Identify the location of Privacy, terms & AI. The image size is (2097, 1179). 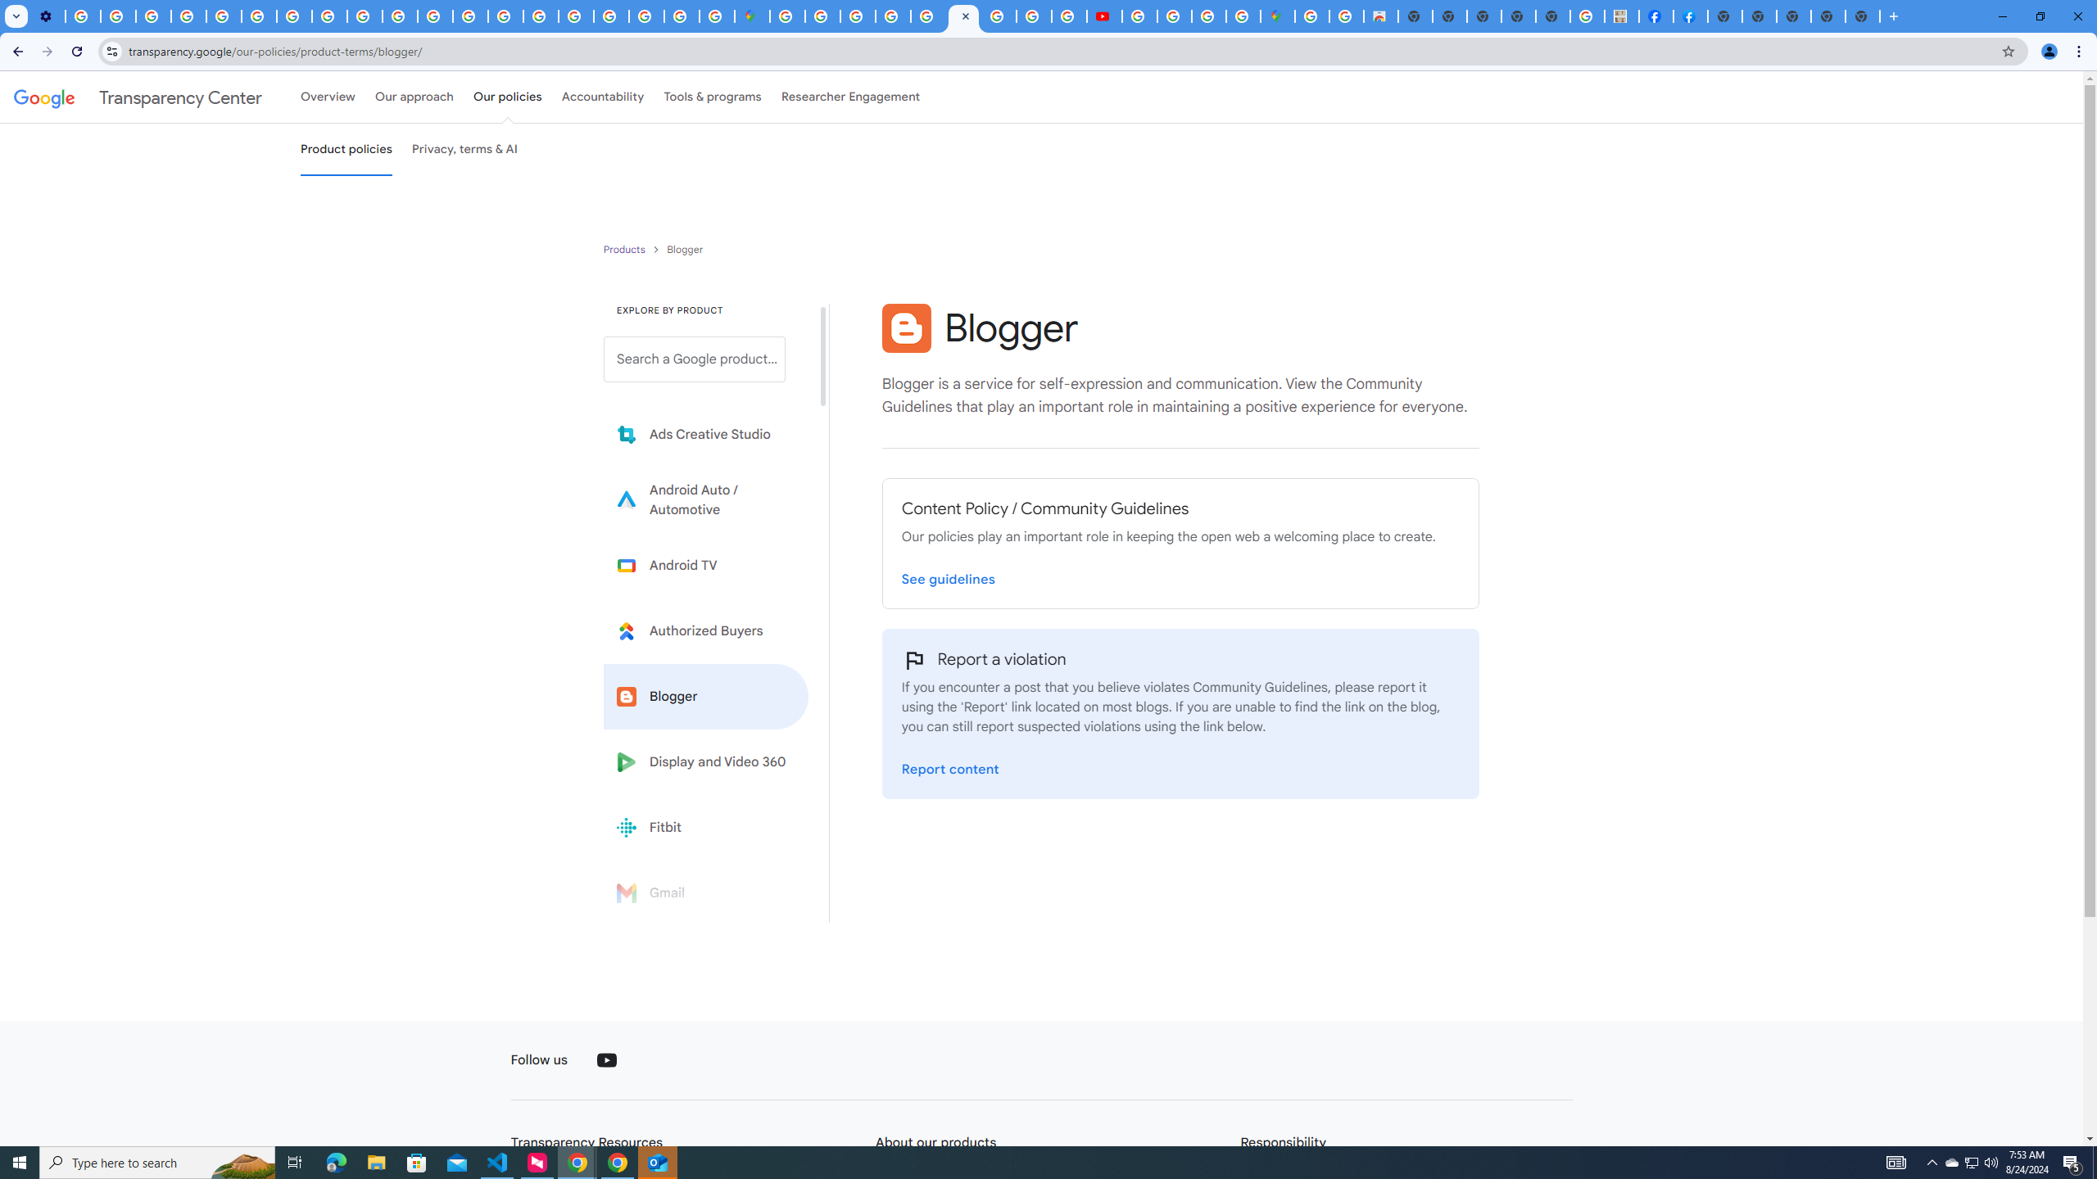
(465, 149).